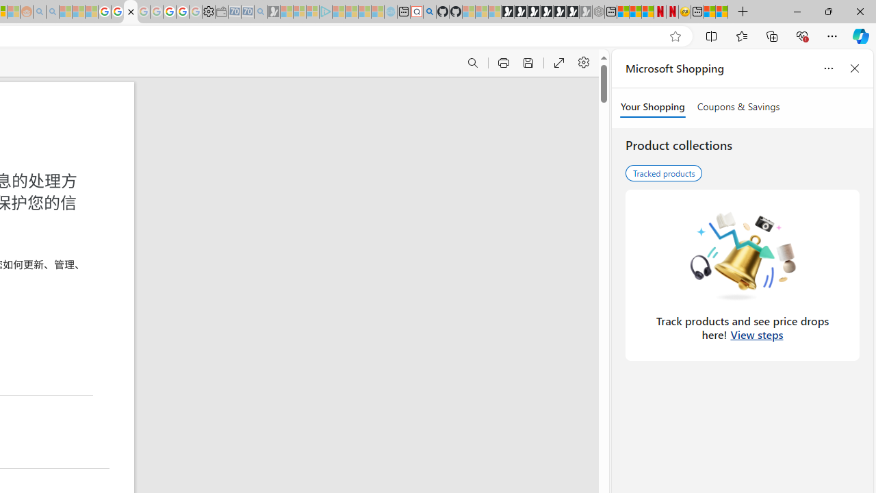  I want to click on Wallet - Sleeping, so click(221, 12).